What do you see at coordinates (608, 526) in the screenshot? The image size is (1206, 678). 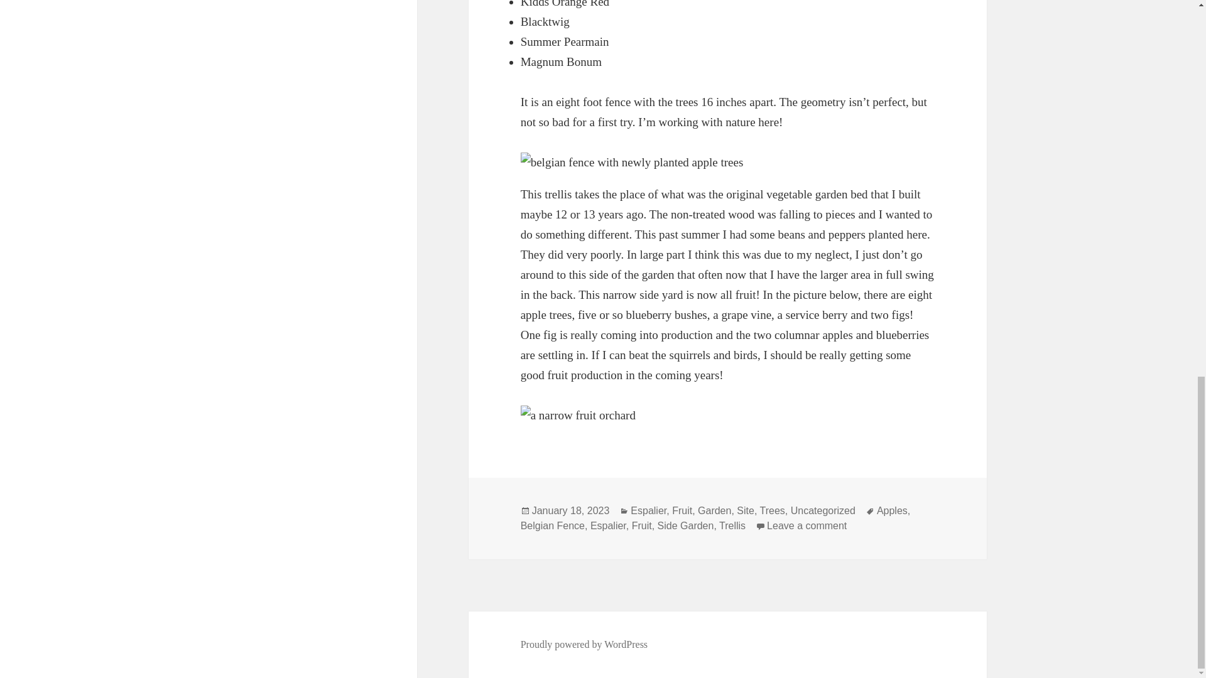 I see `Espalier` at bounding box center [608, 526].